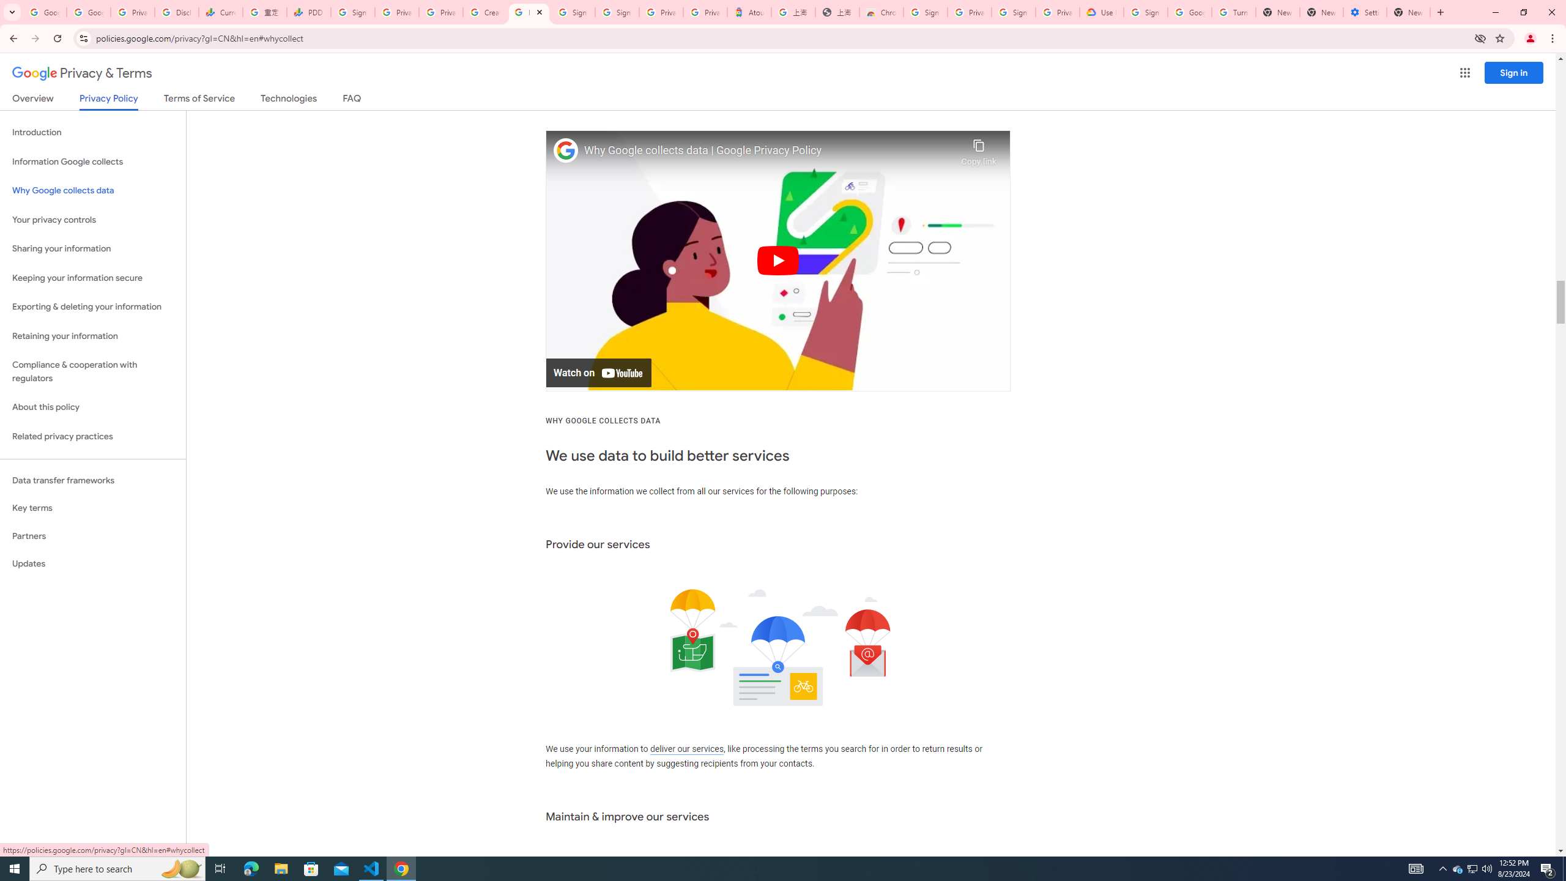 Image resolution: width=1566 pixels, height=881 pixels. What do you see at coordinates (93, 336) in the screenshot?
I see `Retaining your information` at bounding box center [93, 336].